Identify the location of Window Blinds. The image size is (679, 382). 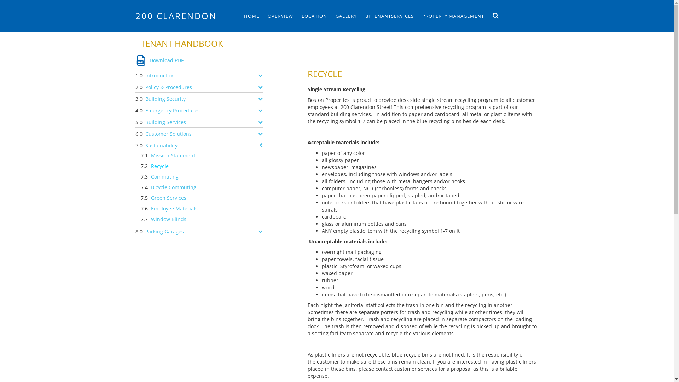
(170, 220).